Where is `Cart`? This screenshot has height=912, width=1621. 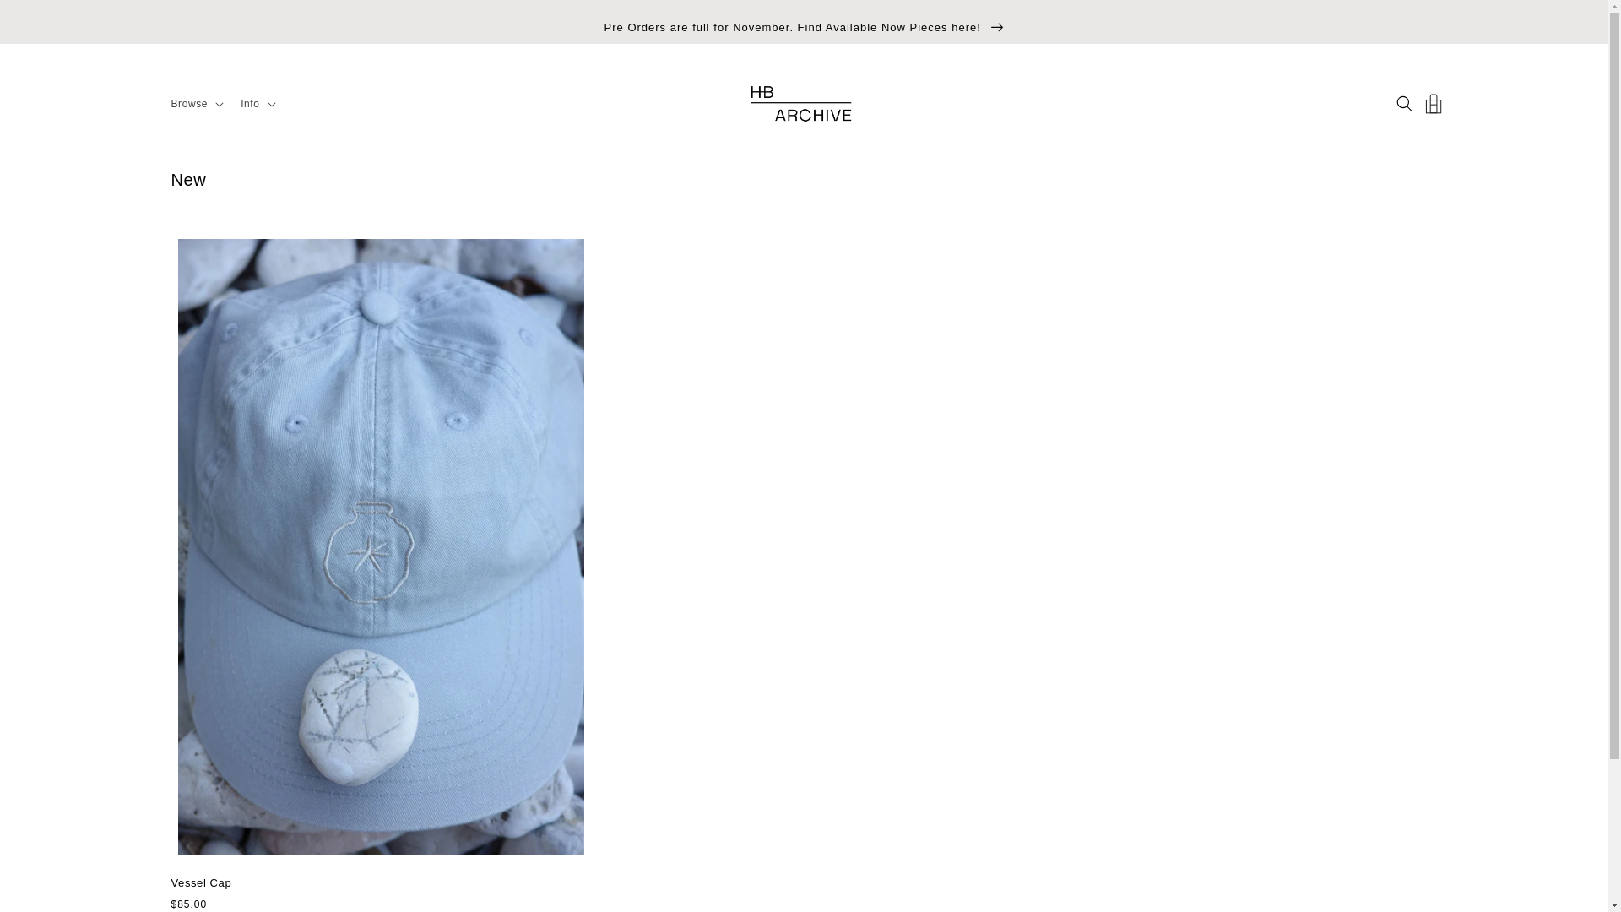 Cart is located at coordinates (1433, 104).